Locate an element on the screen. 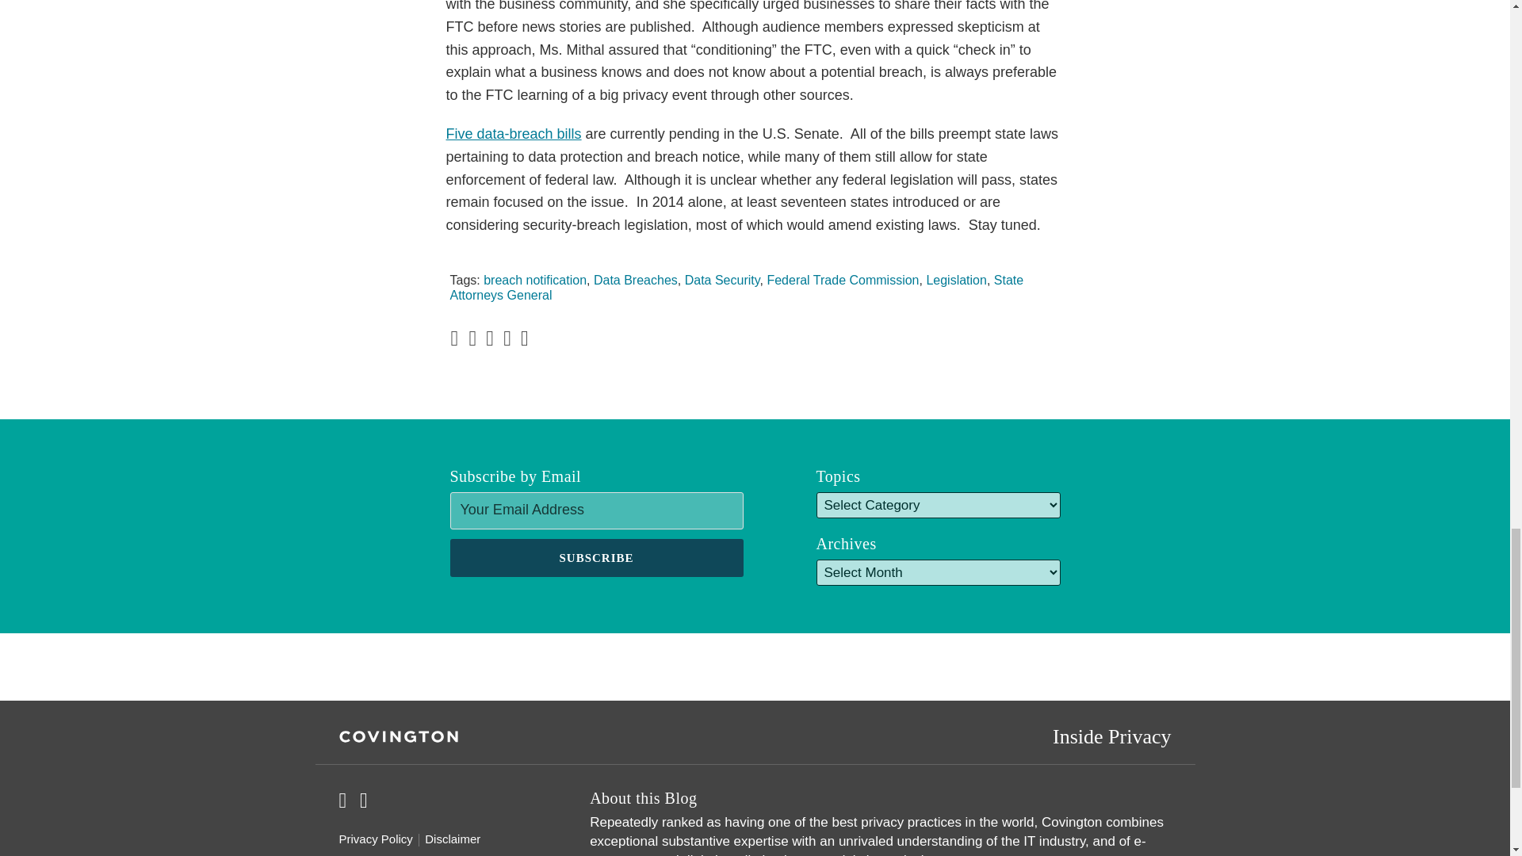  breach notification is located at coordinates (534, 279).